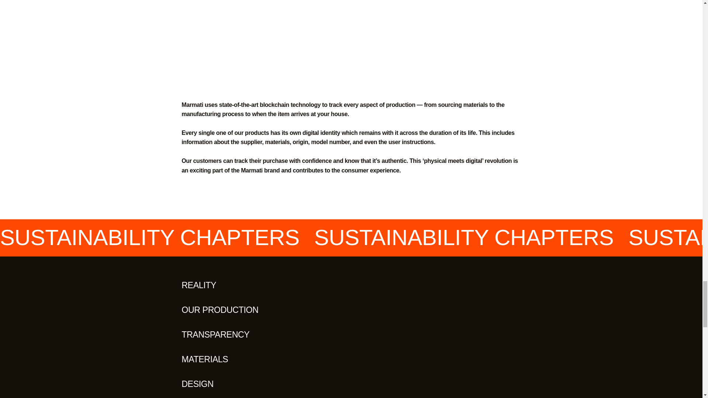  I want to click on MATERIALS, so click(204, 359).